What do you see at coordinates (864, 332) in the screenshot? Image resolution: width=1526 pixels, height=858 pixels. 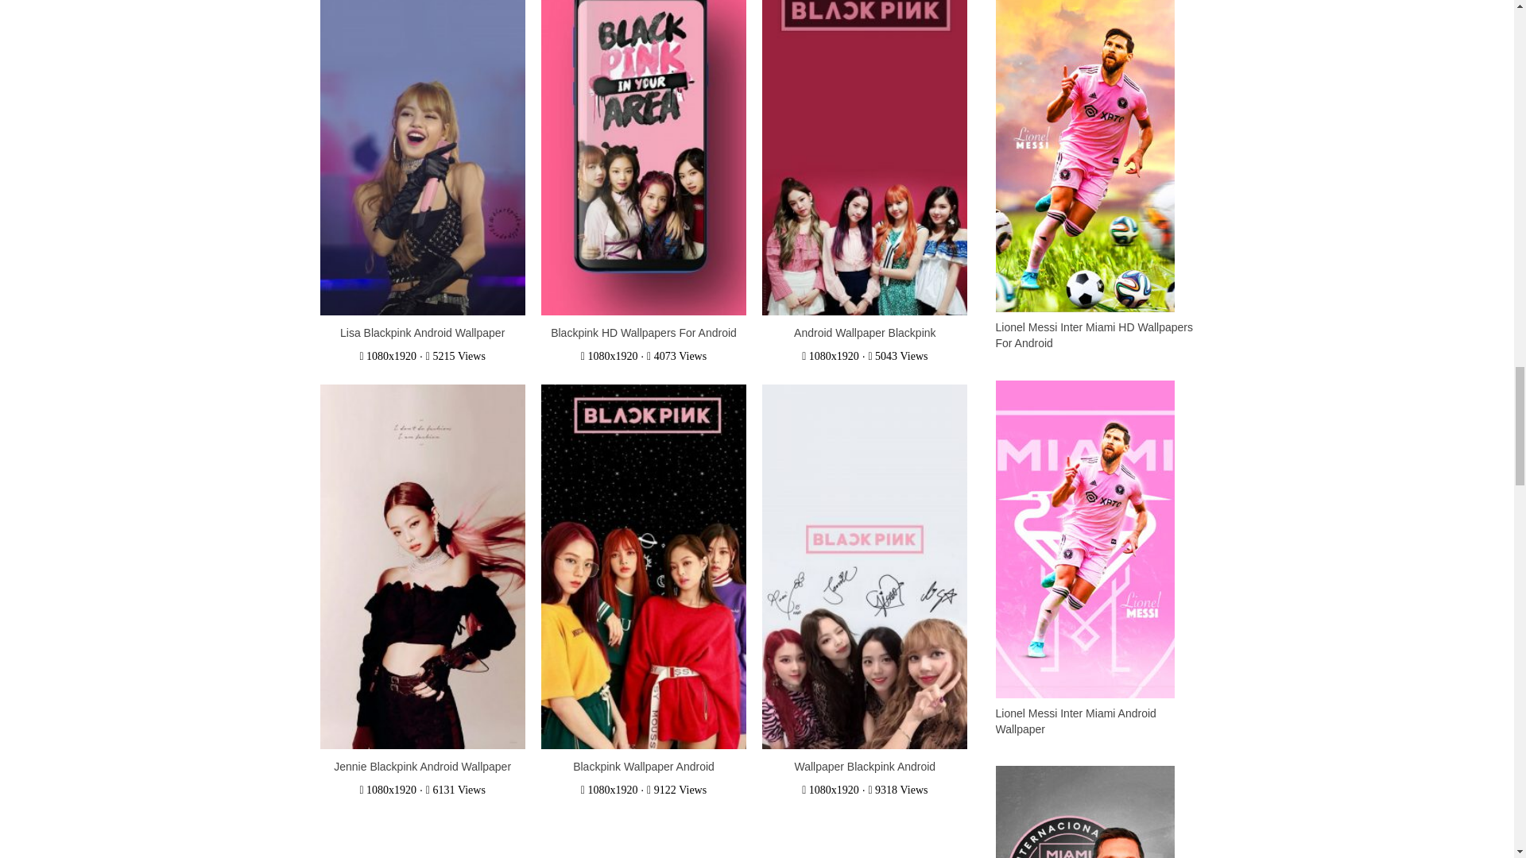 I see `Android Wallpaper Blackpink` at bounding box center [864, 332].